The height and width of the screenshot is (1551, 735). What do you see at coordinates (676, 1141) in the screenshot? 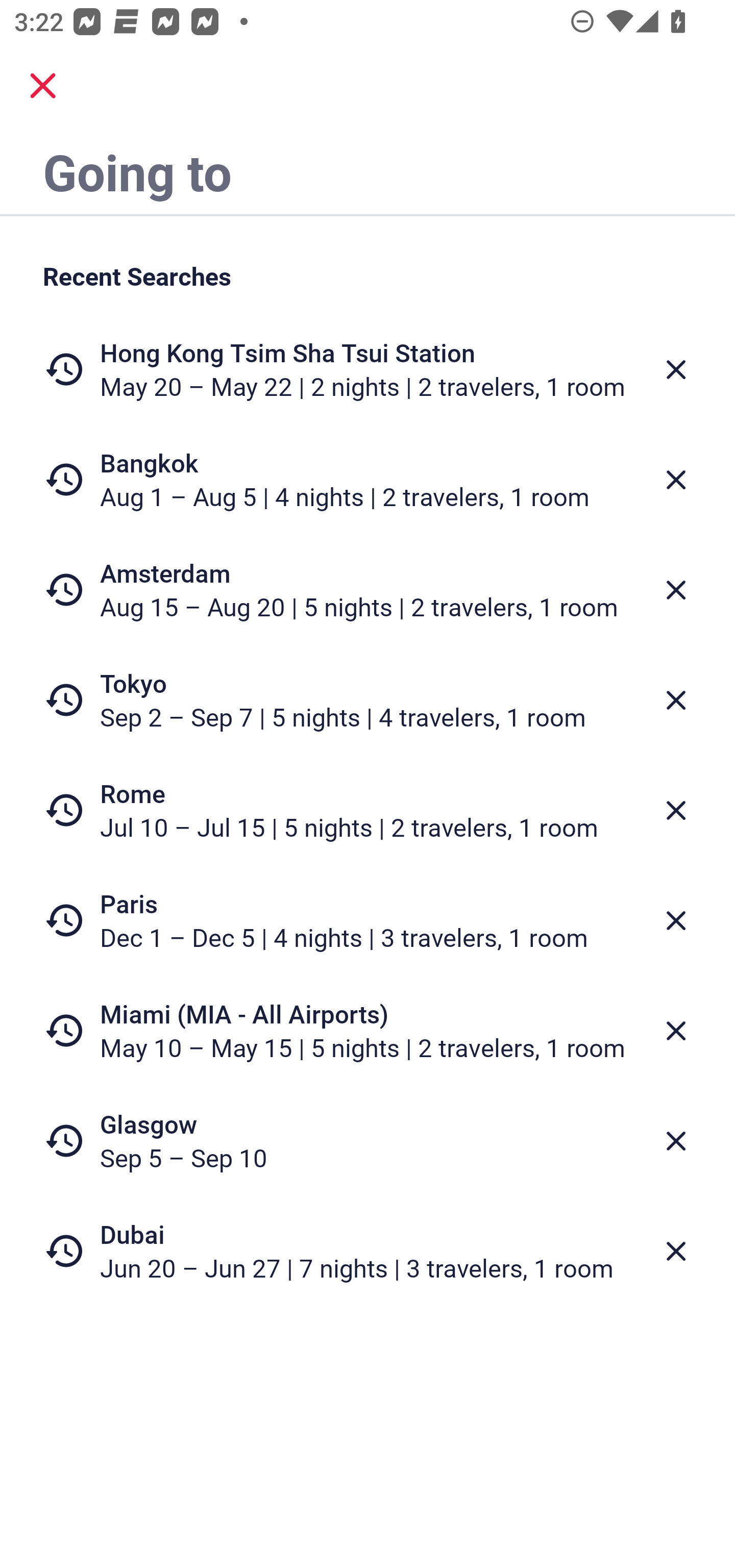
I see `Delete from recent searches` at bounding box center [676, 1141].